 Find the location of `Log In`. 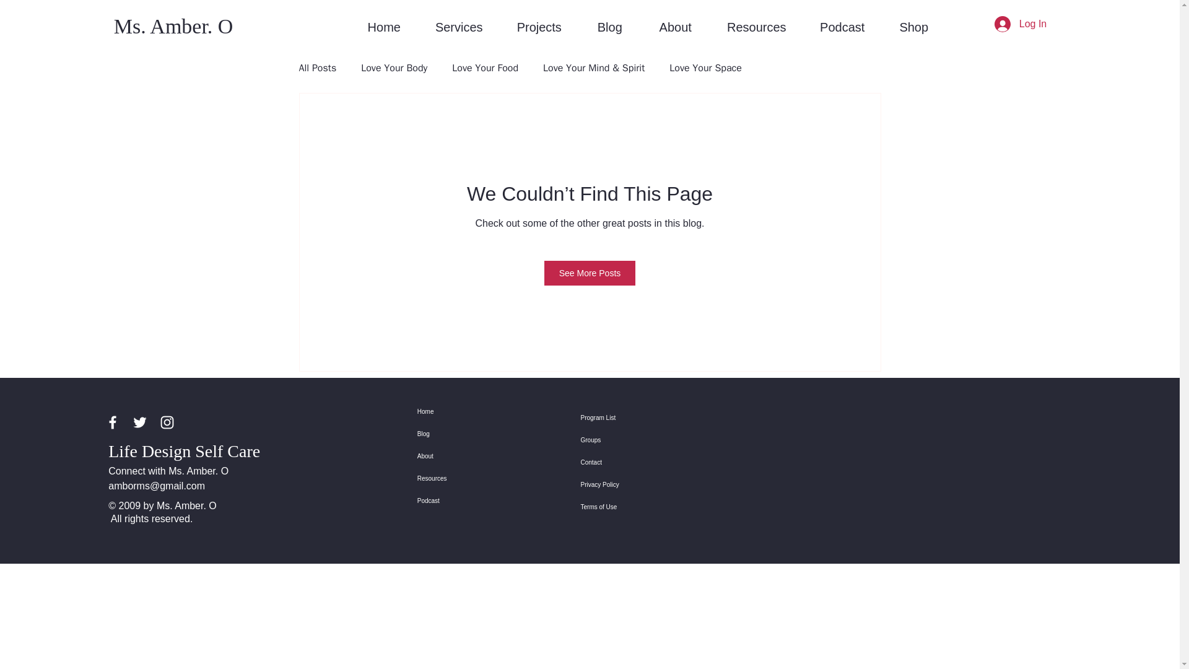

Log In is located at coordinates (1021, 24).